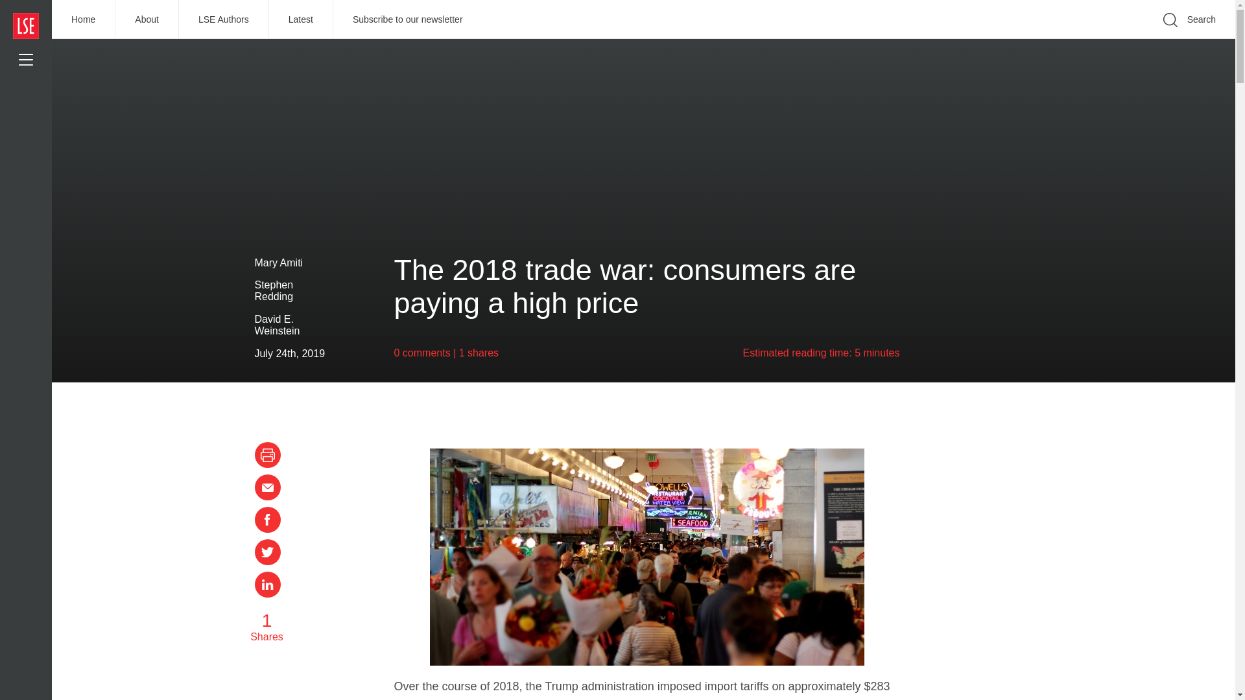 This screenshot has width=1245, height=700. What do you see at coordinates (147, 19) in the screenshot?
I see `About` at bounding box center [147, 19].